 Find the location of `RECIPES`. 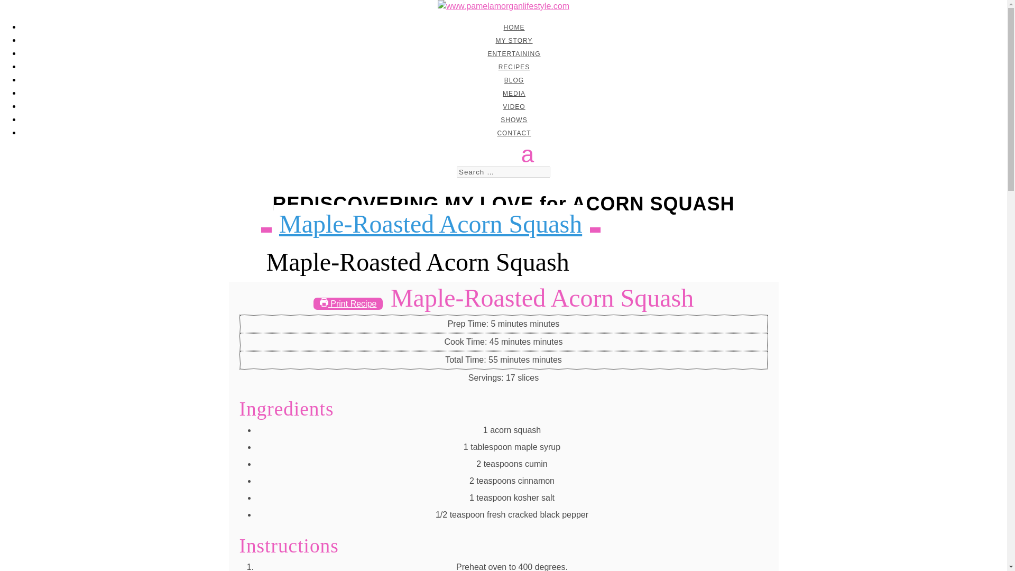

RECIPES is located at coordinates (514, 67).